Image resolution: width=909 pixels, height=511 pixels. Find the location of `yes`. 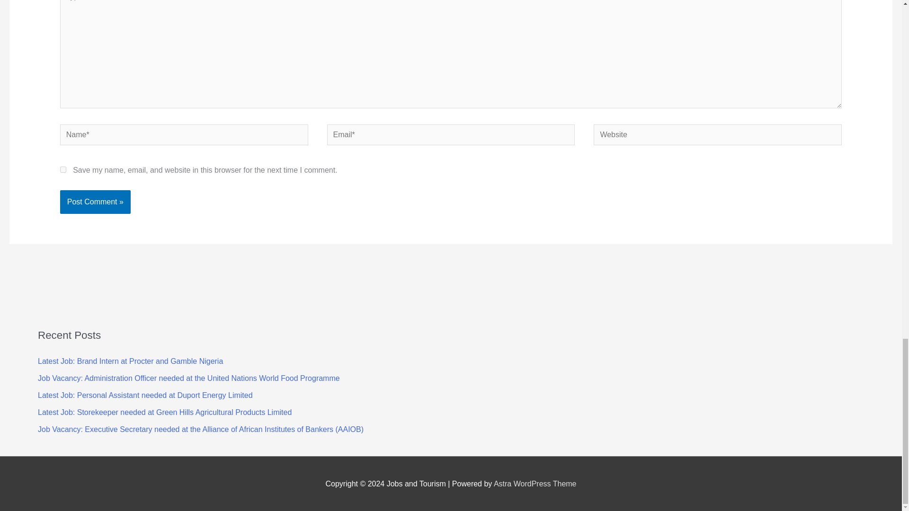

yes is located at coordinates (63, 169).